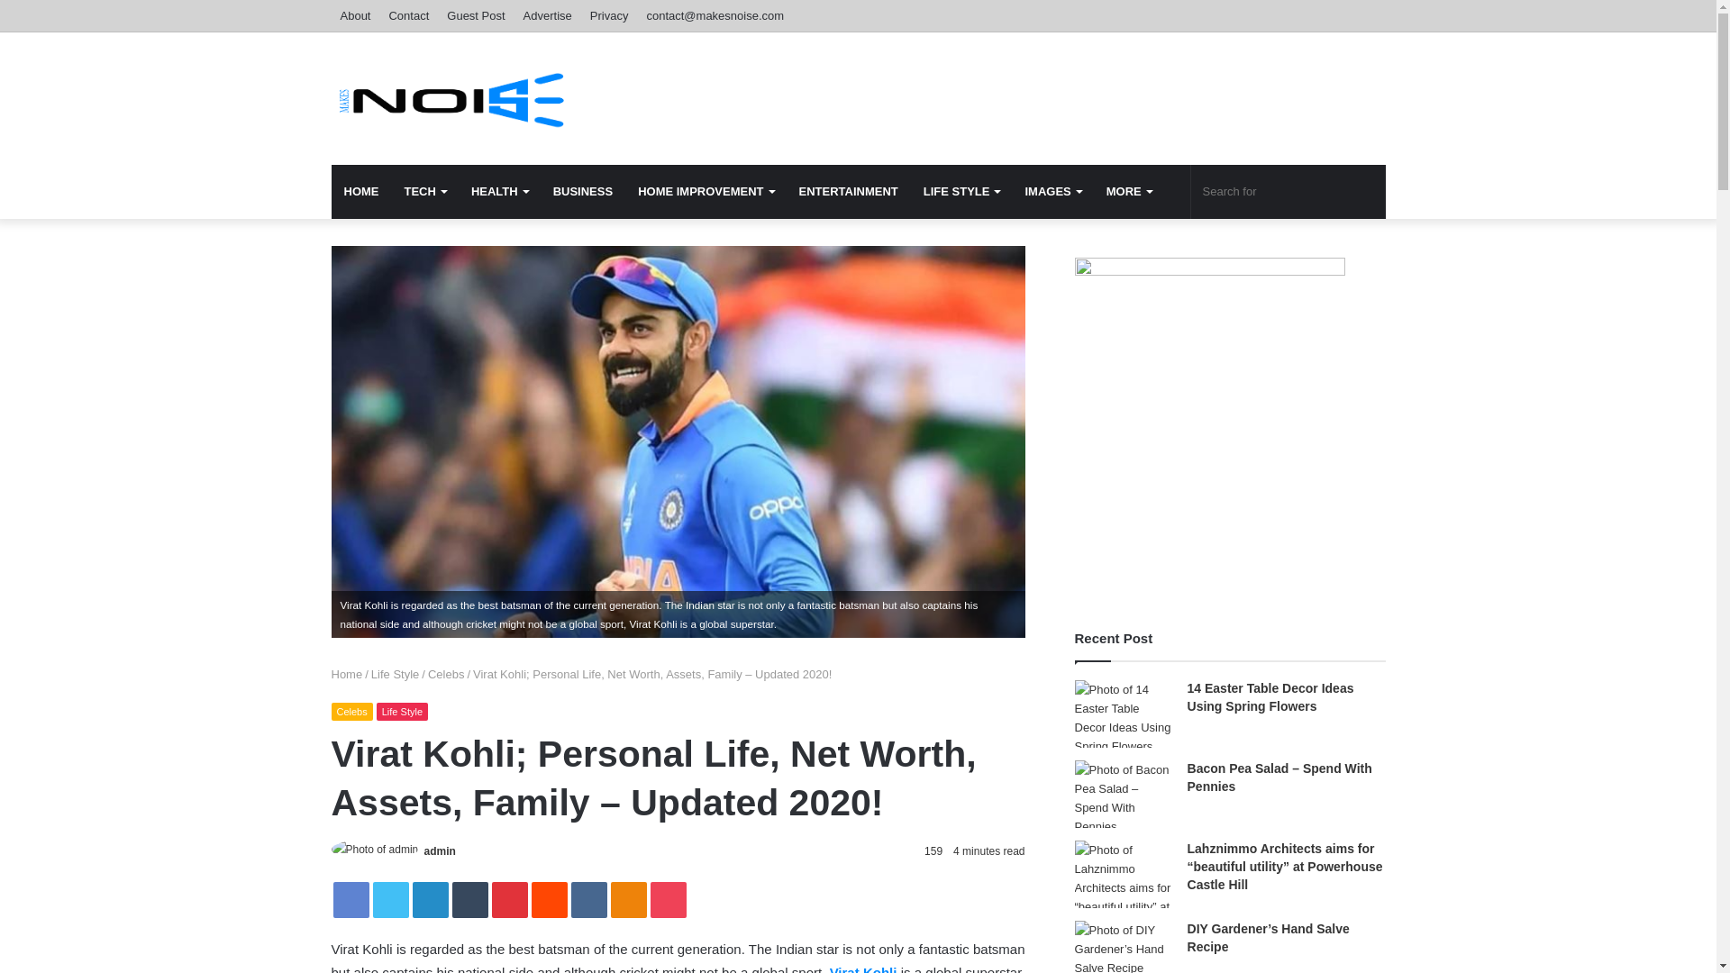 The width and height of the screenshot is (1730, 973). Describe the element at coordinates (548, 15) in the screenshot. I see `Advertise` at that location.